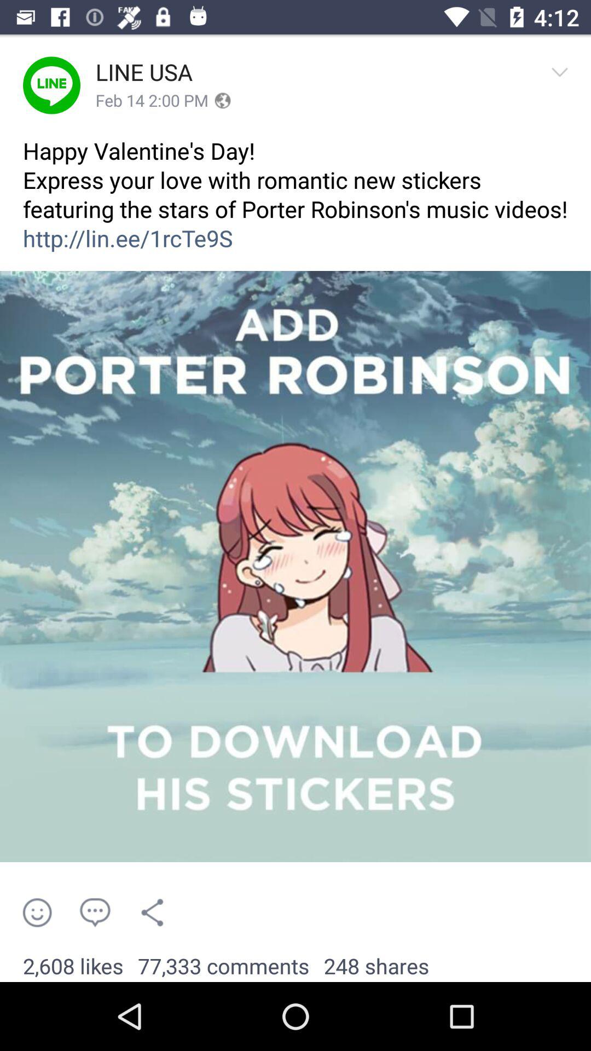 The height and width of the screenshot is (1051, 591). I want to click on turn off the icon next to feb 14 2, so click(222, 101).